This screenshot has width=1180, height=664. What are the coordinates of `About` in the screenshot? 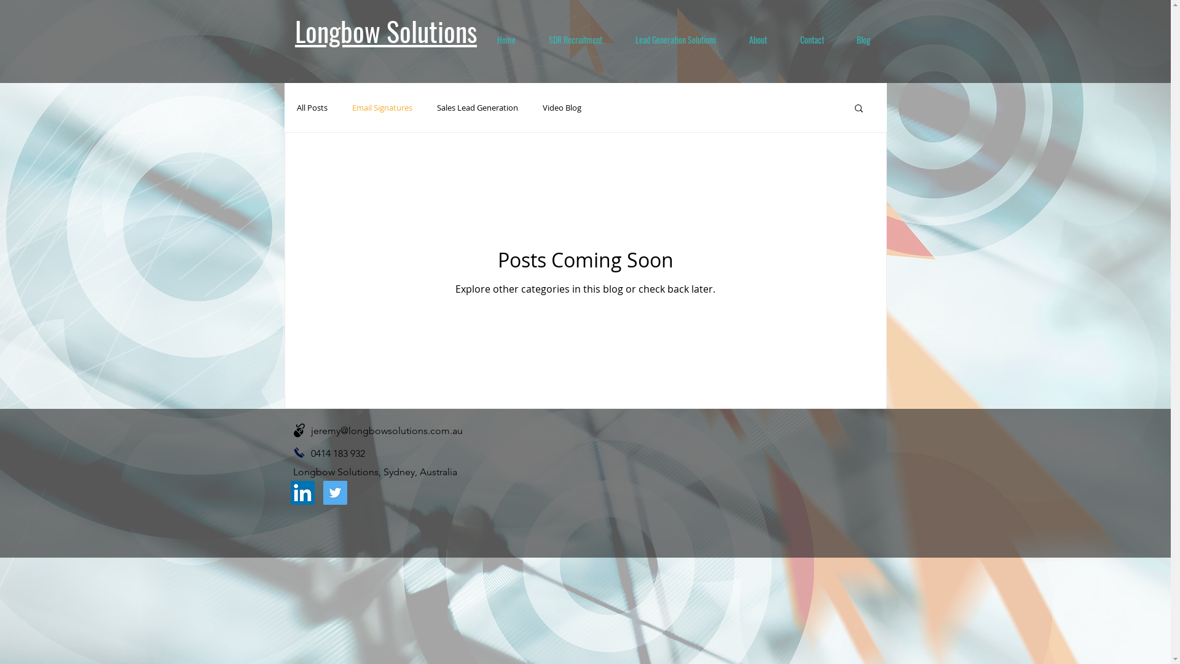 It's located at (758, 39).